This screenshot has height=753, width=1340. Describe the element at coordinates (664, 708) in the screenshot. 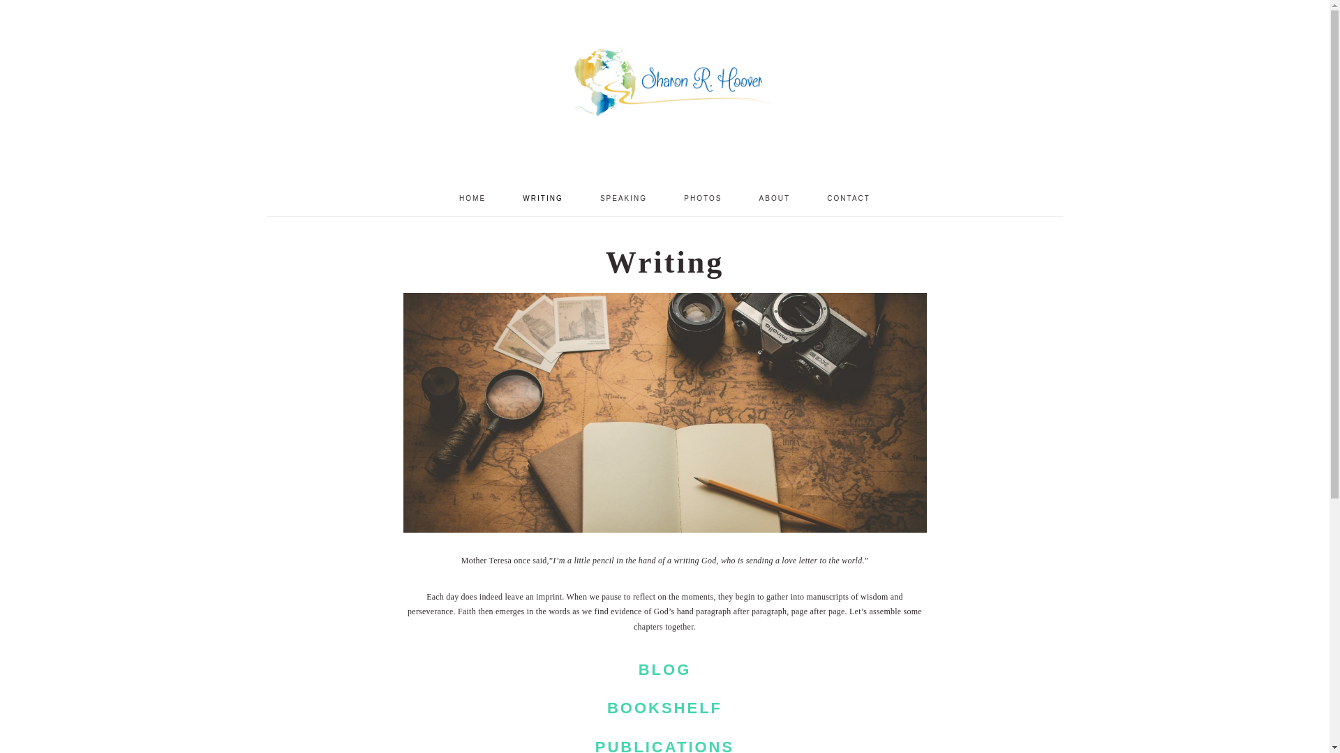

I see `BOOKSHELF` at that location.